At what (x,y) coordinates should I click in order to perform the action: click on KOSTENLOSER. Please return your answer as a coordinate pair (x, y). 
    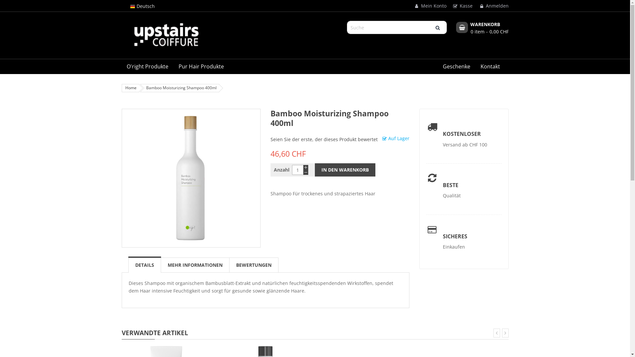
    Looking at the image, I should click on (462, 134).